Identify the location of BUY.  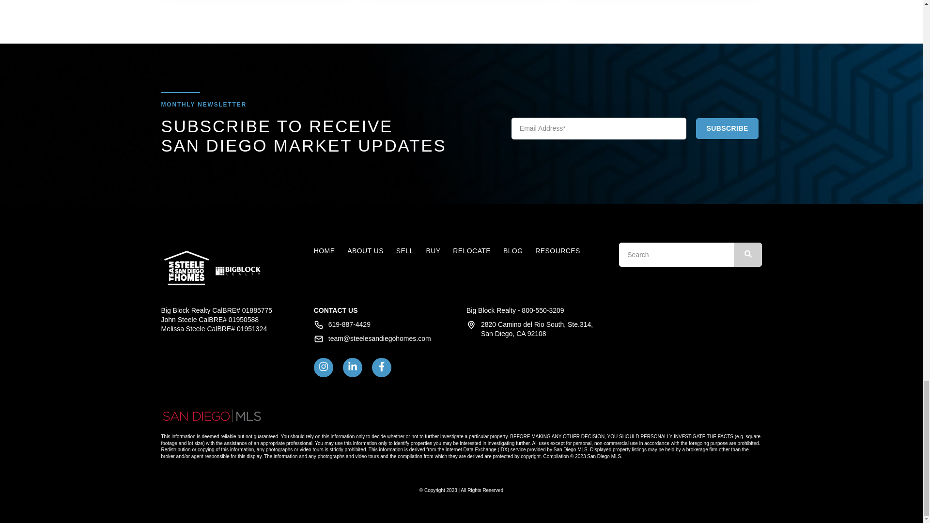
(433, 250).